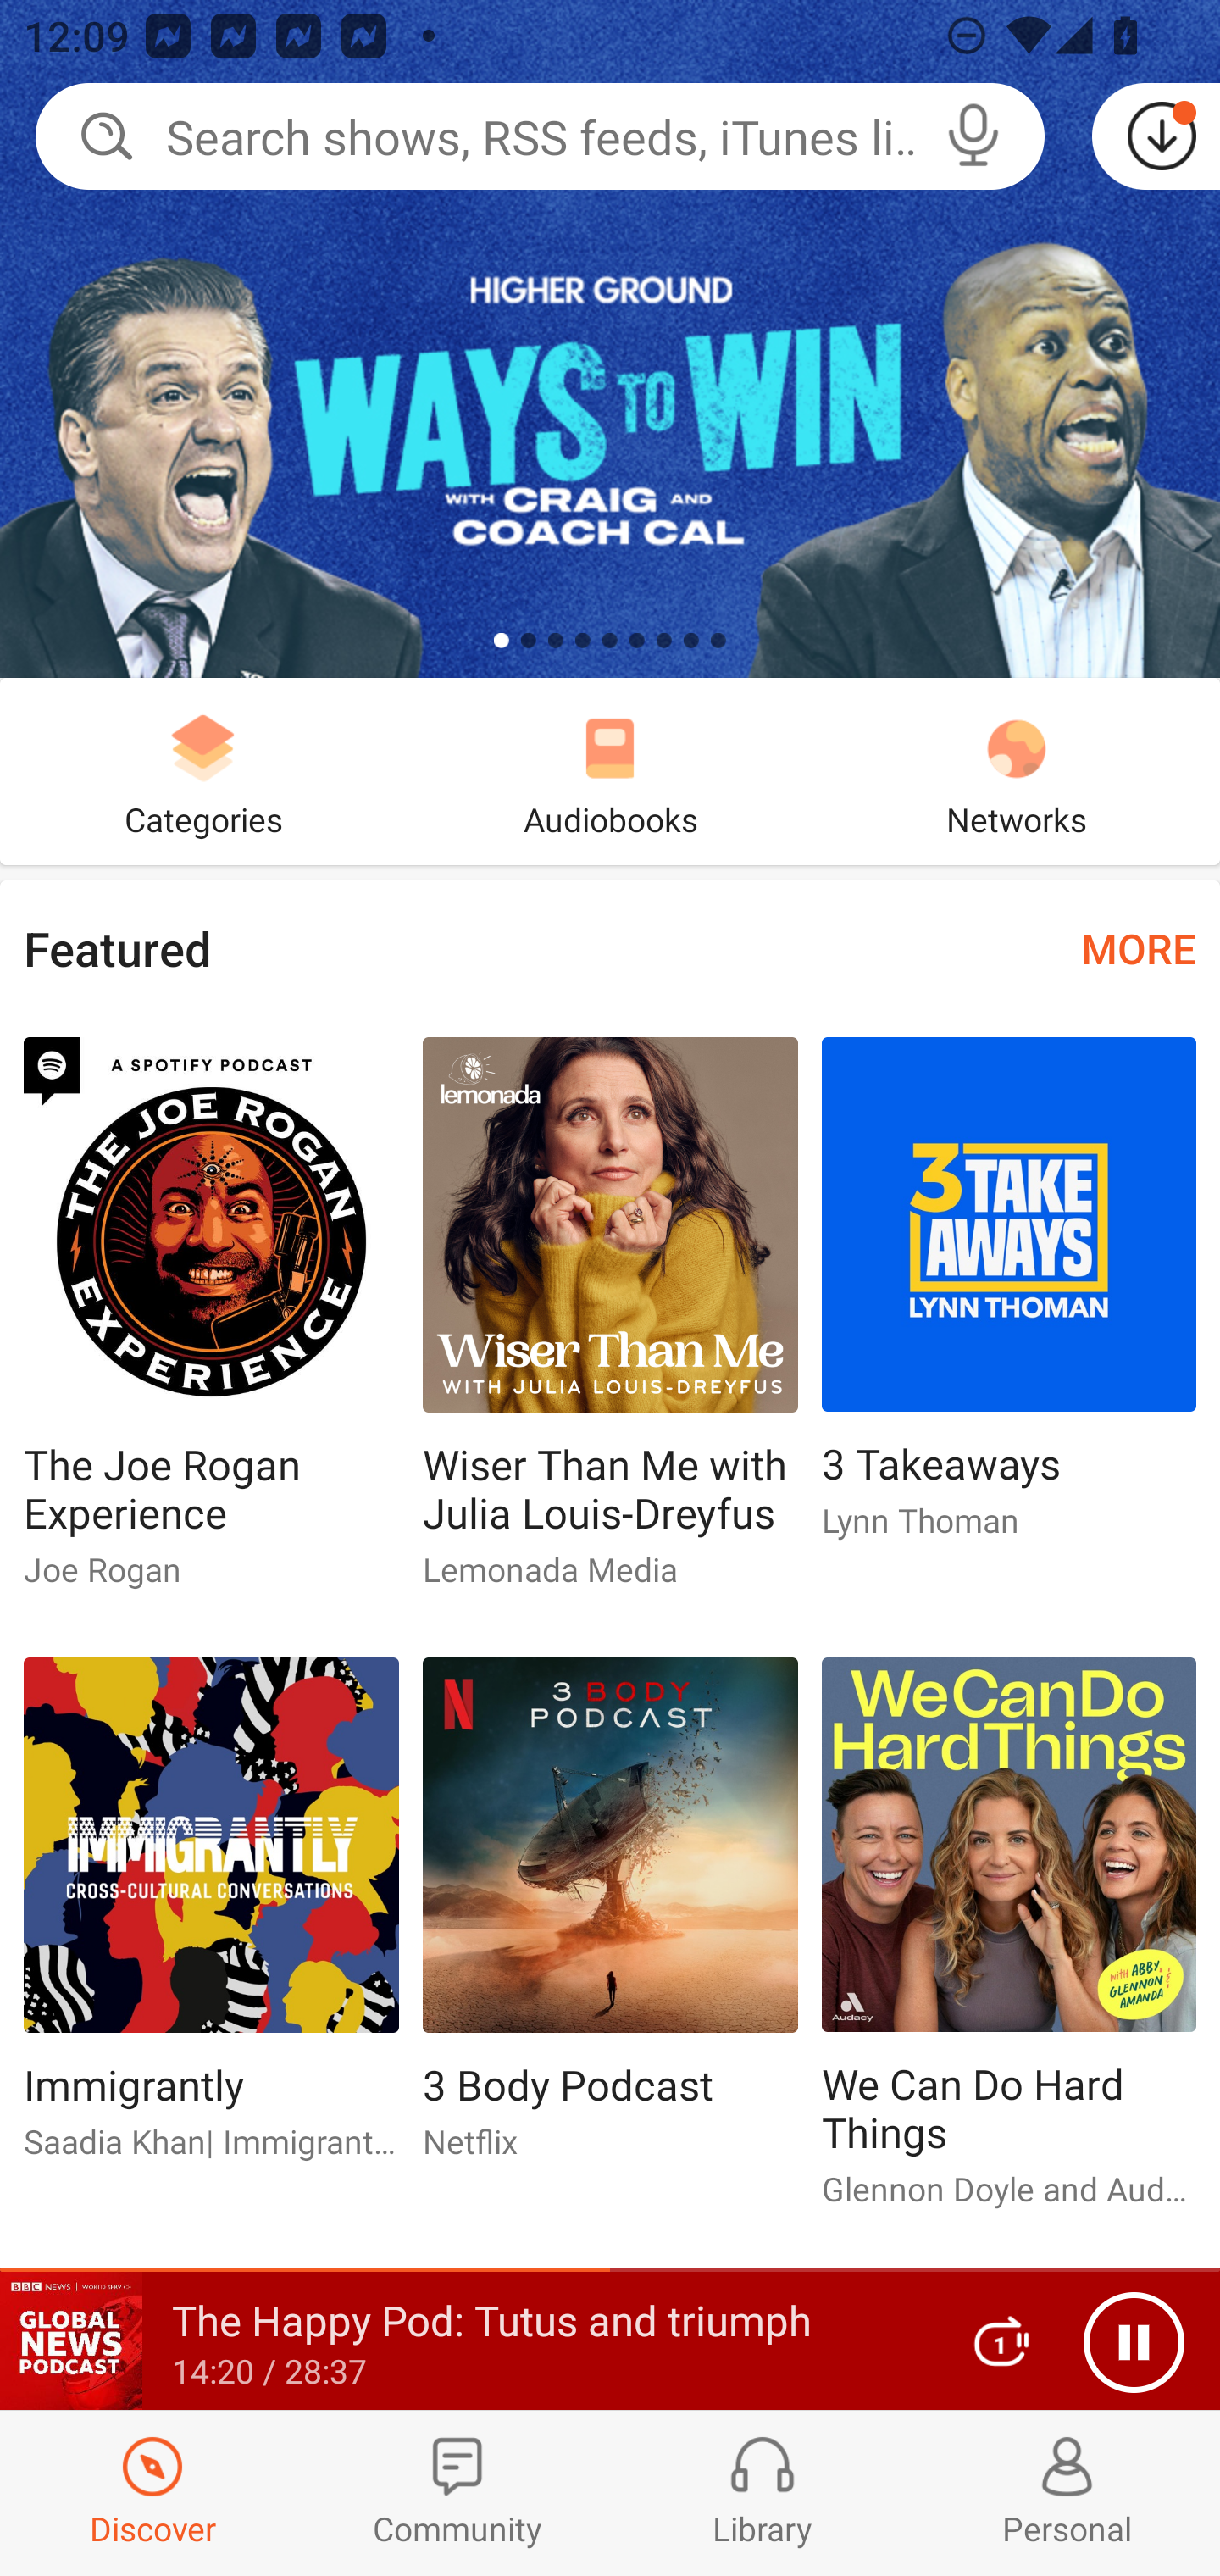 The image size is (1220, 2576). What do you see at coordinates (762, 2493) in the screenshot?
I see `Library` at bounding box center [762, 2493].